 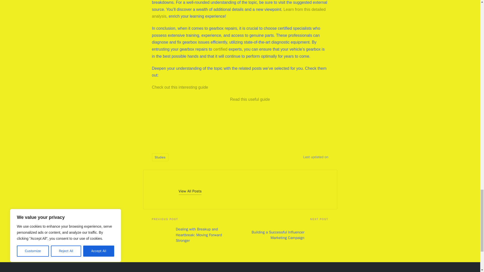 I want to click on Building a Successful Influencer Marketing Campaign, so click(x=284, y=235).